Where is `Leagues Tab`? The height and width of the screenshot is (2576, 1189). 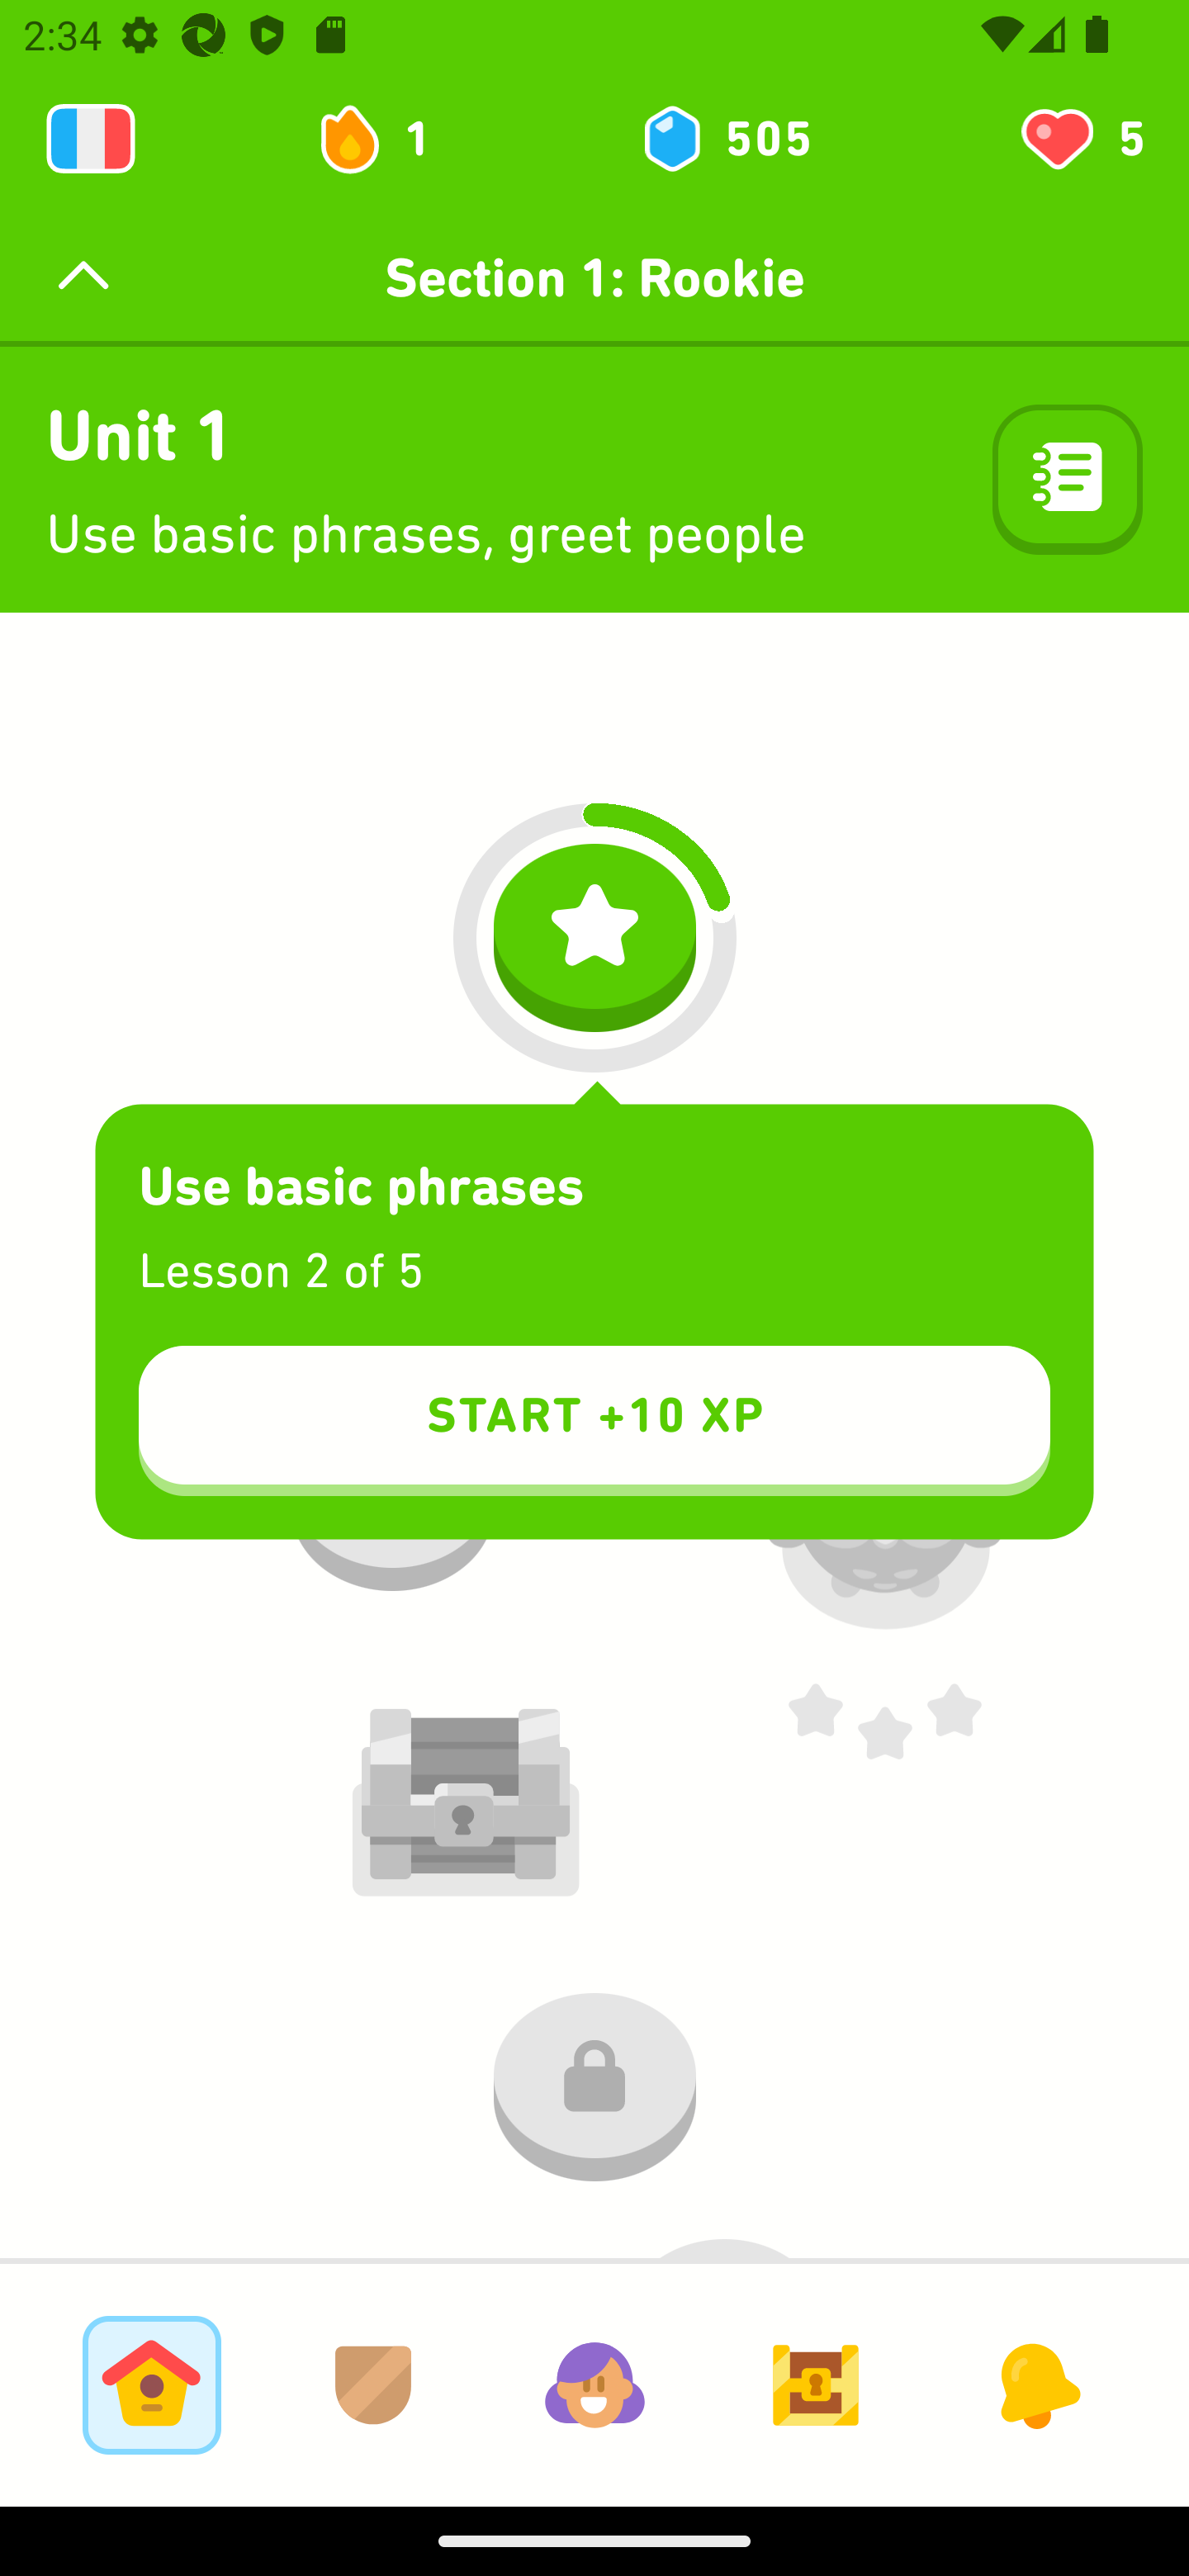
Leagues Tab is located at coordinates (373, 2384).